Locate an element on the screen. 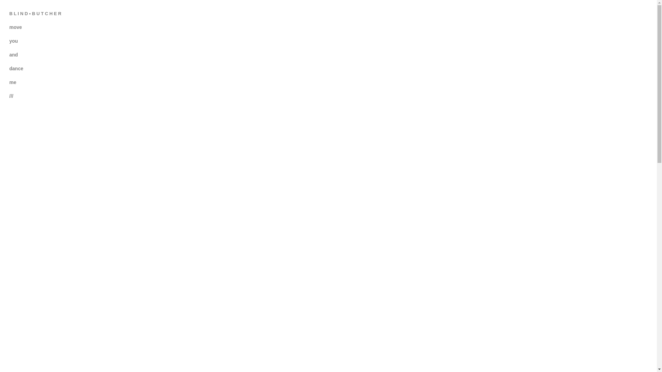 Image resolution: width=662 pixels, height=372 pixels. dance is located at coordinates (16, 69).